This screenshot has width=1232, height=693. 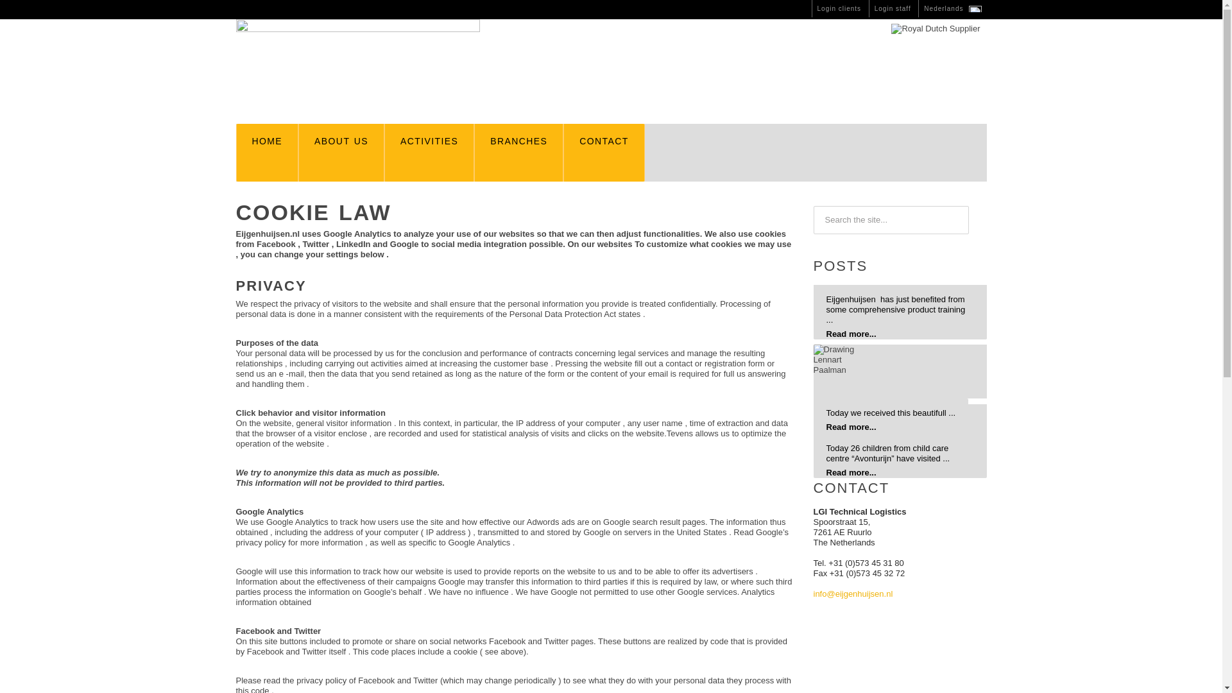 I want to click on Read more..., so click(x=851, y=426).